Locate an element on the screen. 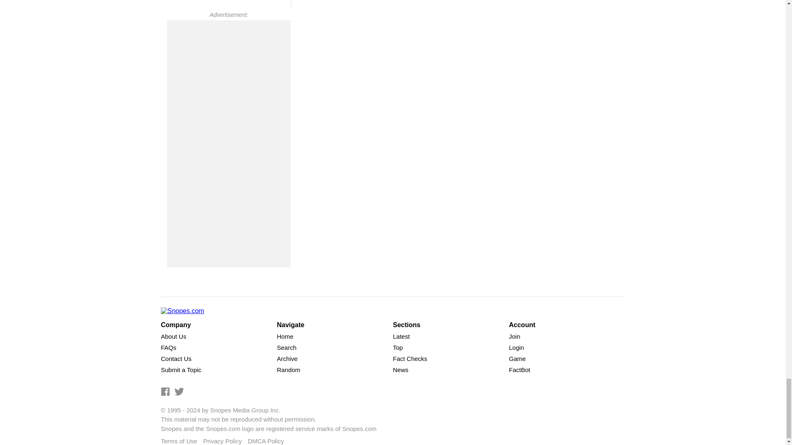 Image resolution: width=792 pixels, height=445 pixels. Home is located at coordinates (285, 336).